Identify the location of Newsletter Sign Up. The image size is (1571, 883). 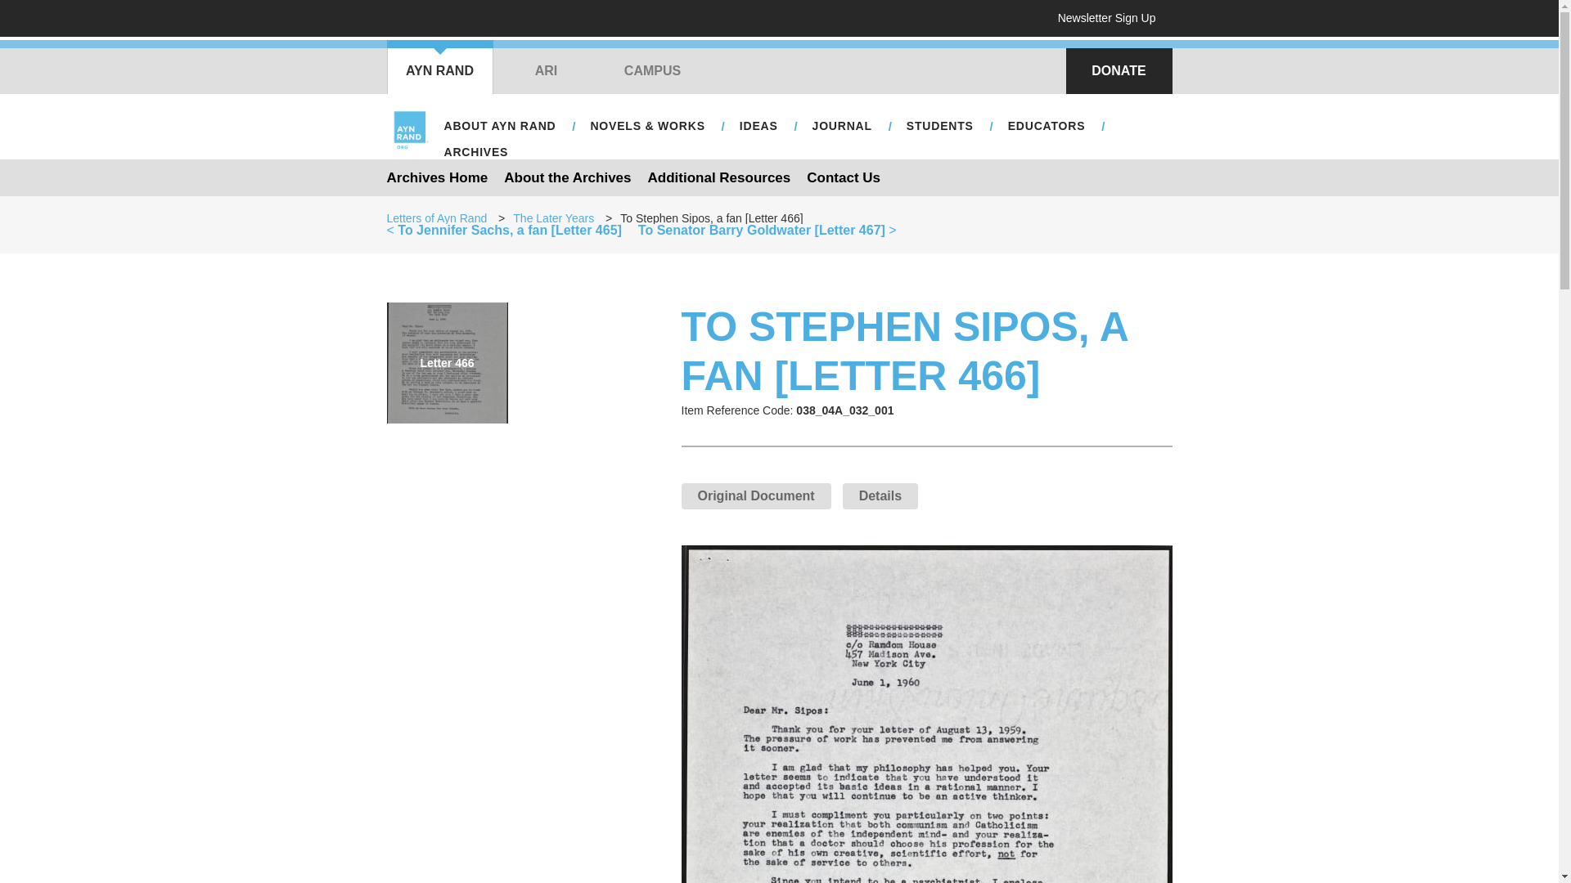
(1113, 18).